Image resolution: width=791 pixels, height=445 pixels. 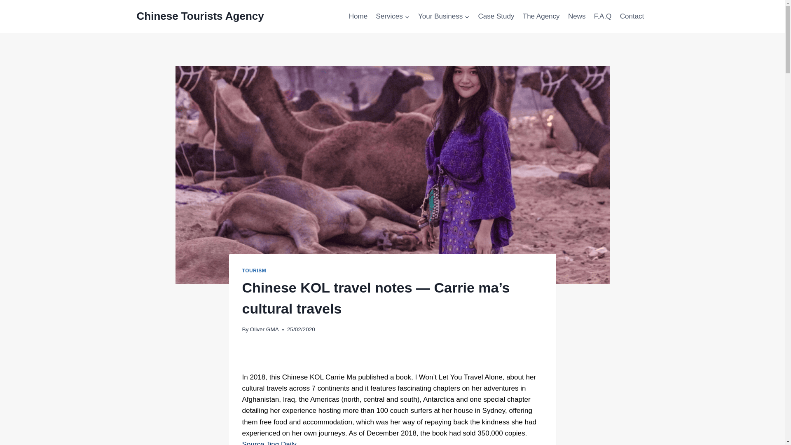 I want to click on The Agency, so click(x=541, y=16).